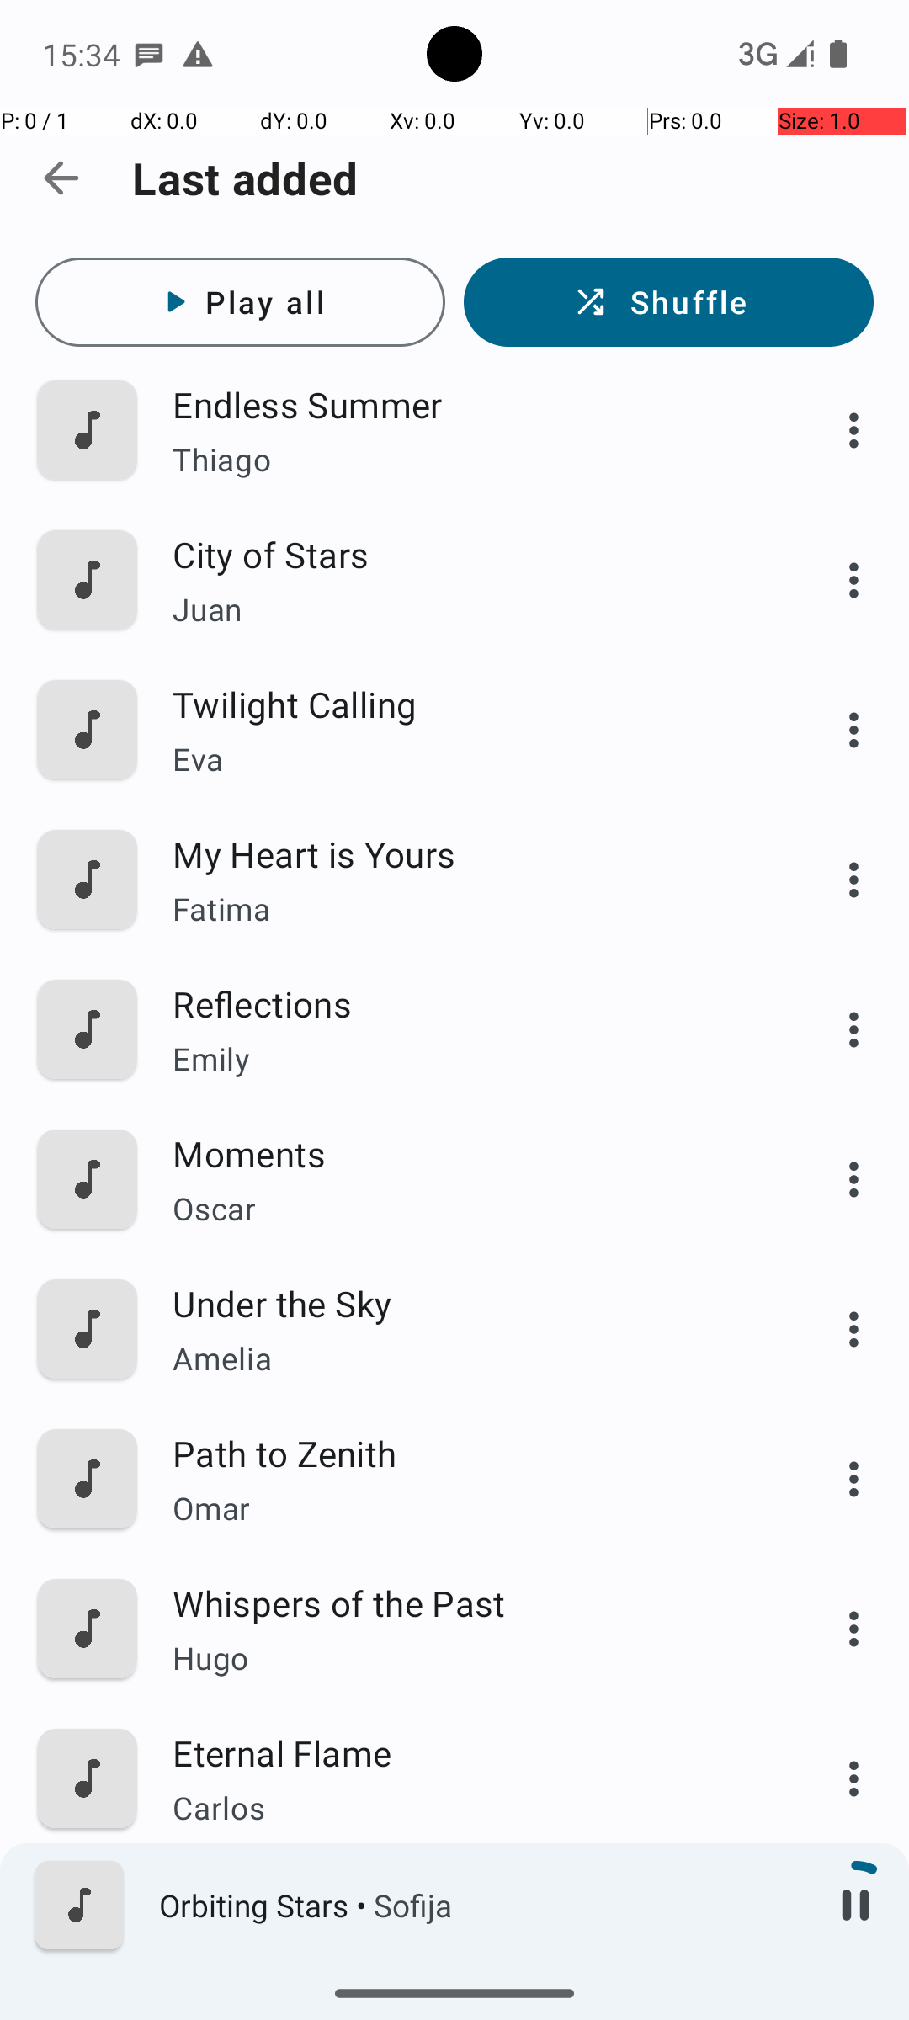 The height and width of the screenshot is (2020, 909). Describe the element at coordinates (469, 609) in the screenshot. I see `Juan` at that location.